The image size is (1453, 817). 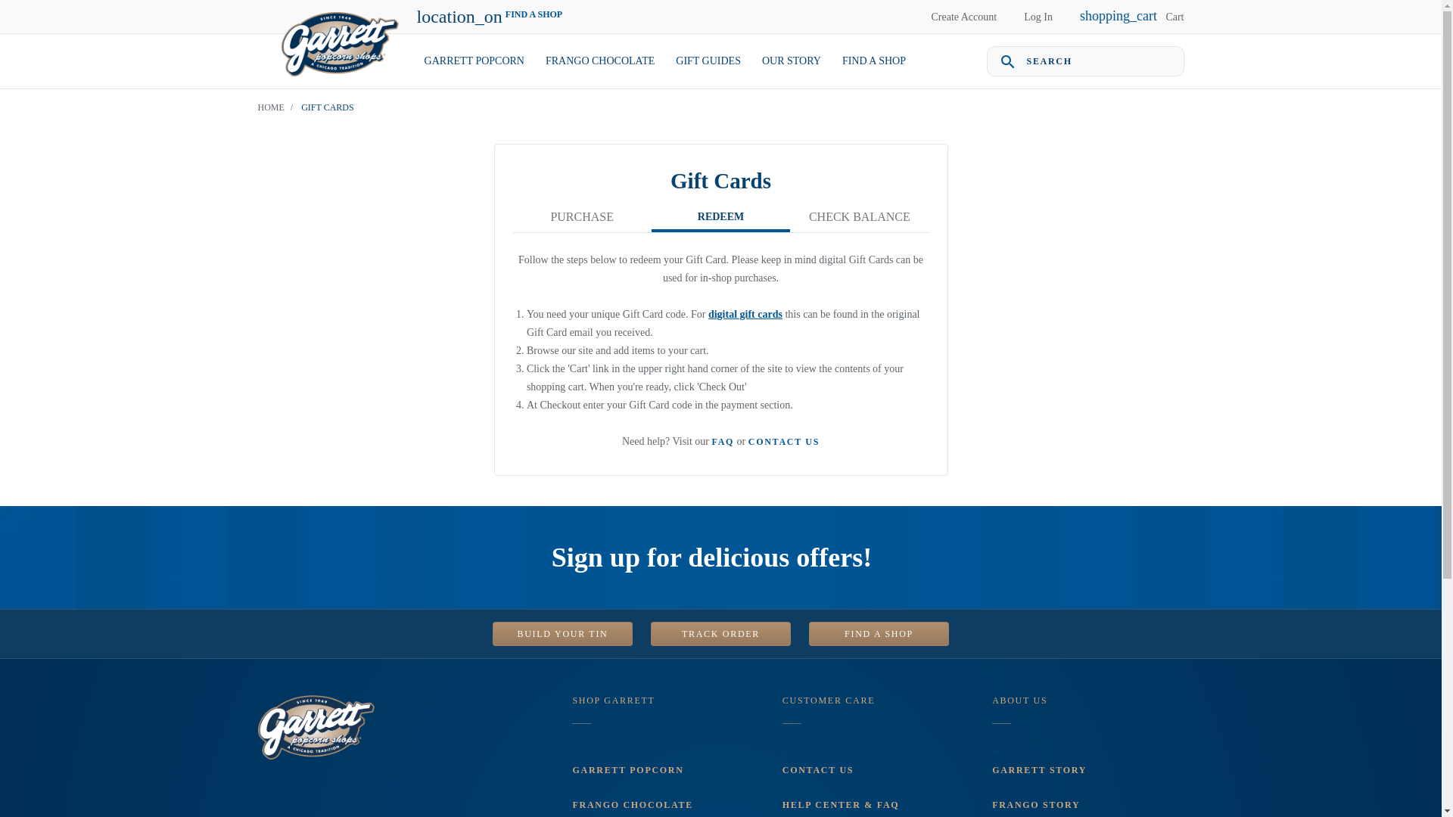 I want to click on Twitter, so click(x=306, y=793).